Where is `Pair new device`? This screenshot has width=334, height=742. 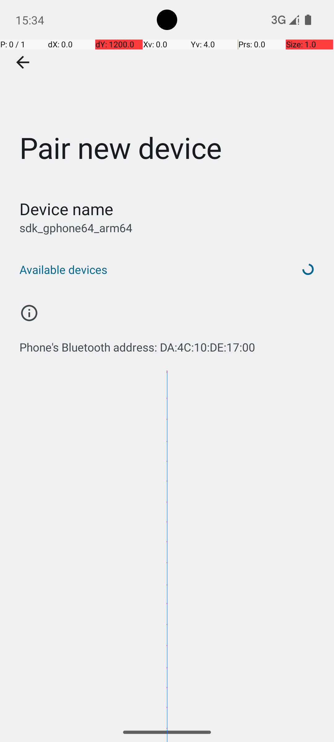 Pair new device is located at coordinates (167, 92).